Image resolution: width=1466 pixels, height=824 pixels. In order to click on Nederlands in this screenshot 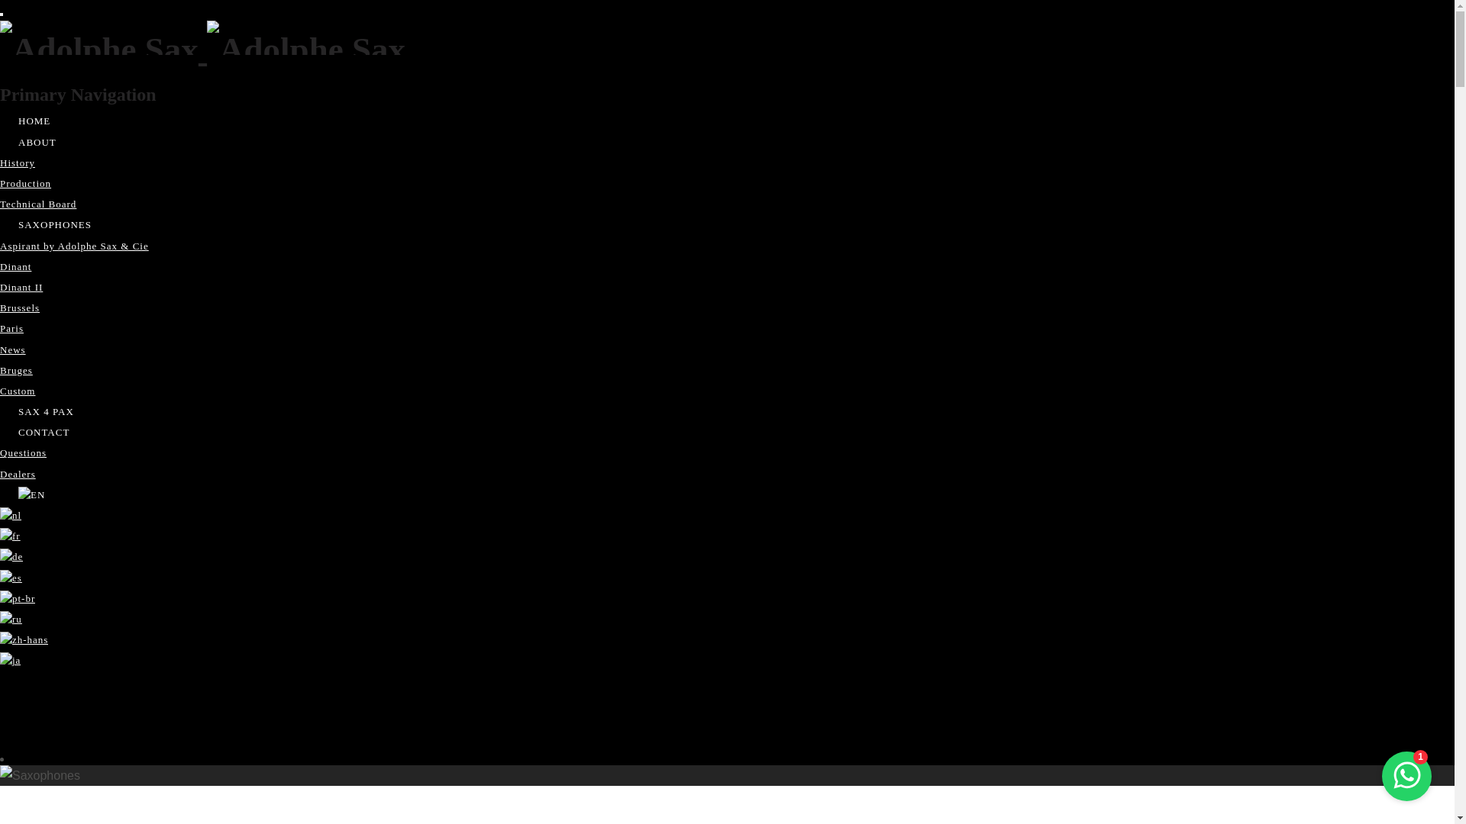, I will do `click(11, 516)`.